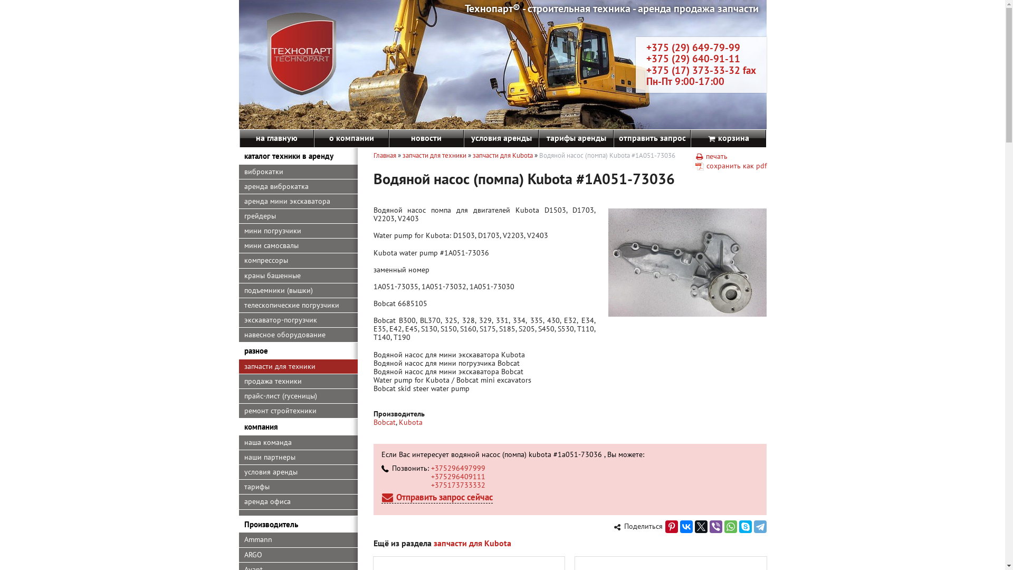 The image size is (1013, 570). I want to click on WhatsApp, so click(730, 527).